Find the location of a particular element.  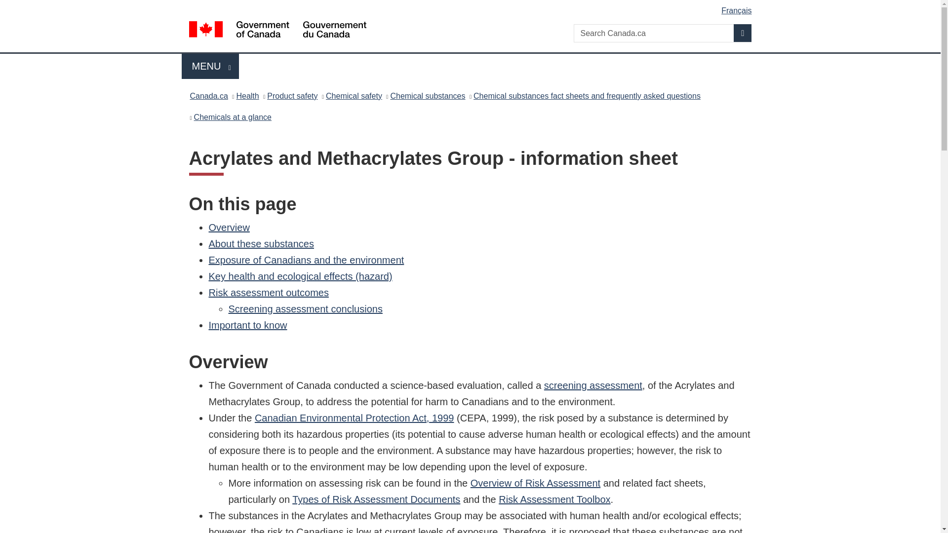

Chemical substances is located at coordinates (428, 96).